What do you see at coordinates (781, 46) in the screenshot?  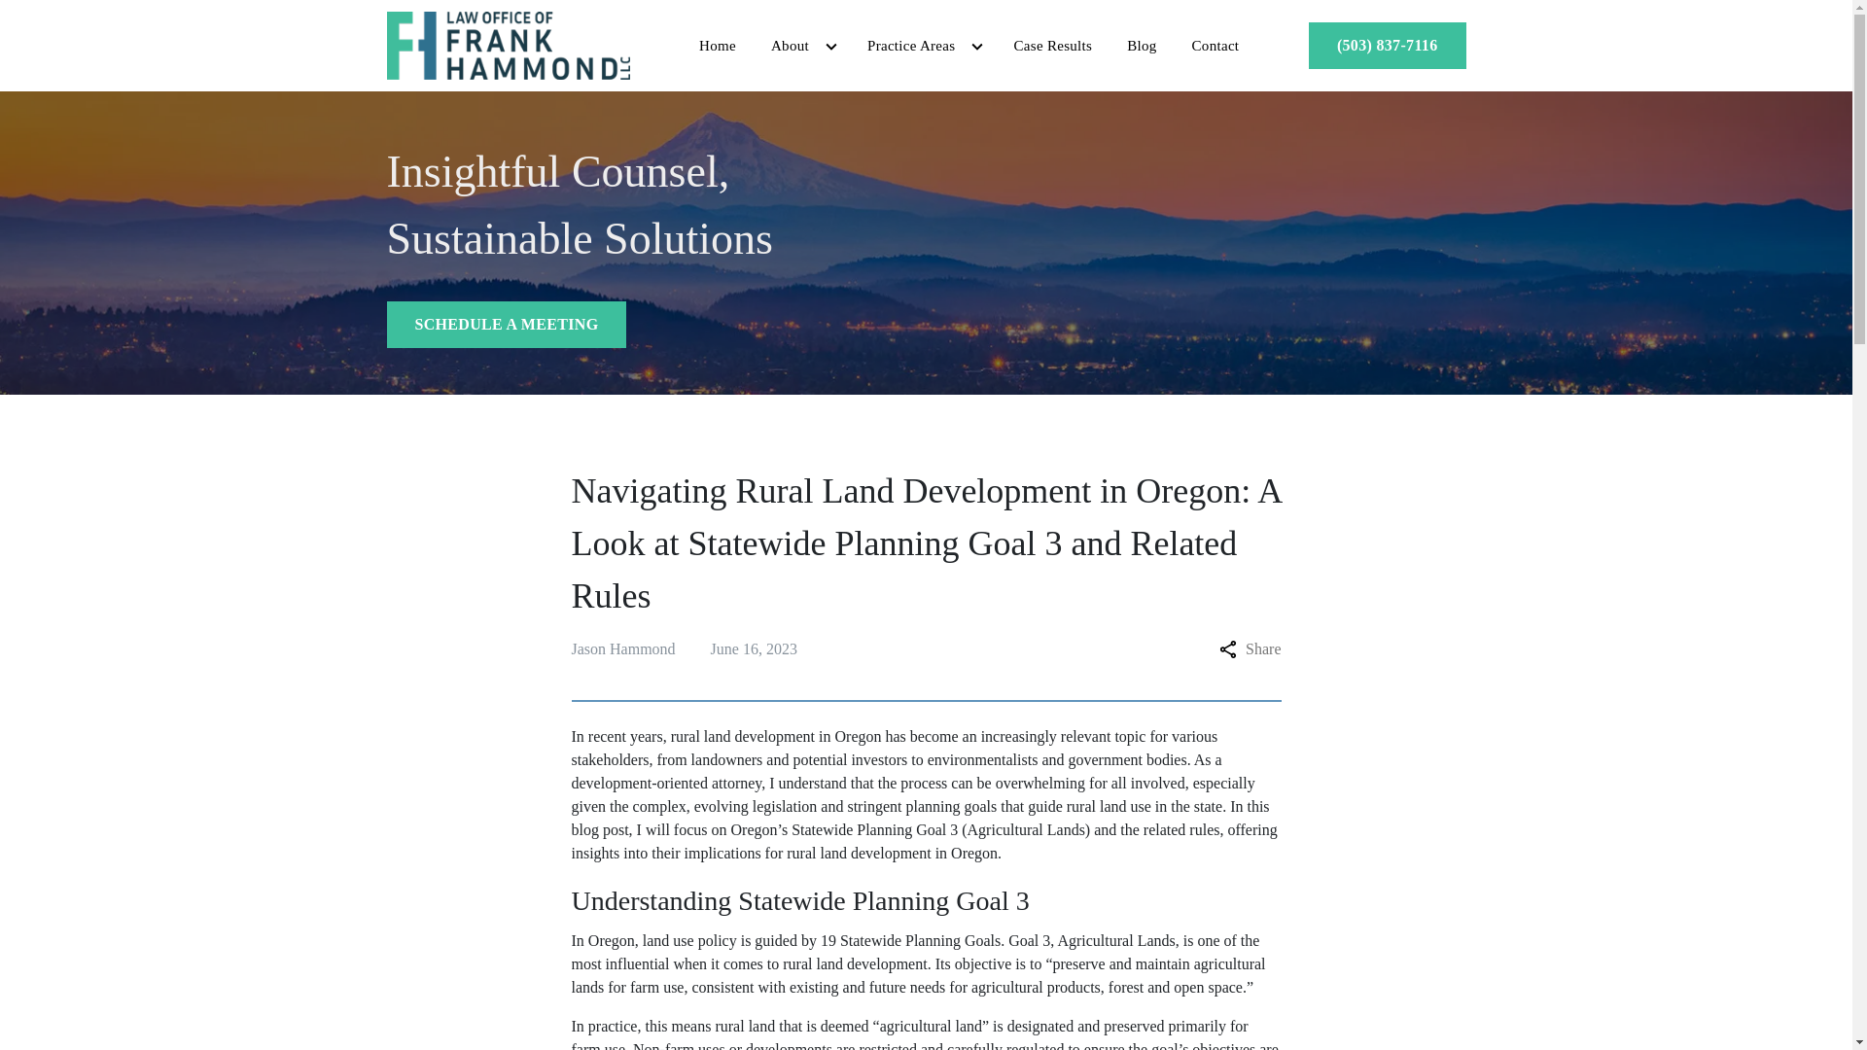 I see `About` at bounding box center [781, 46].